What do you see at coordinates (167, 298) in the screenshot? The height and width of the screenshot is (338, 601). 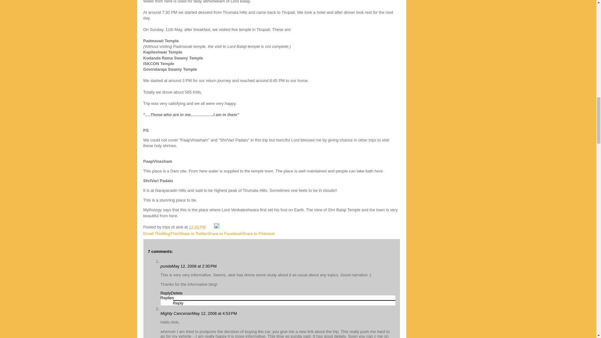 I see `Replies` at bounding box center [167, 298].